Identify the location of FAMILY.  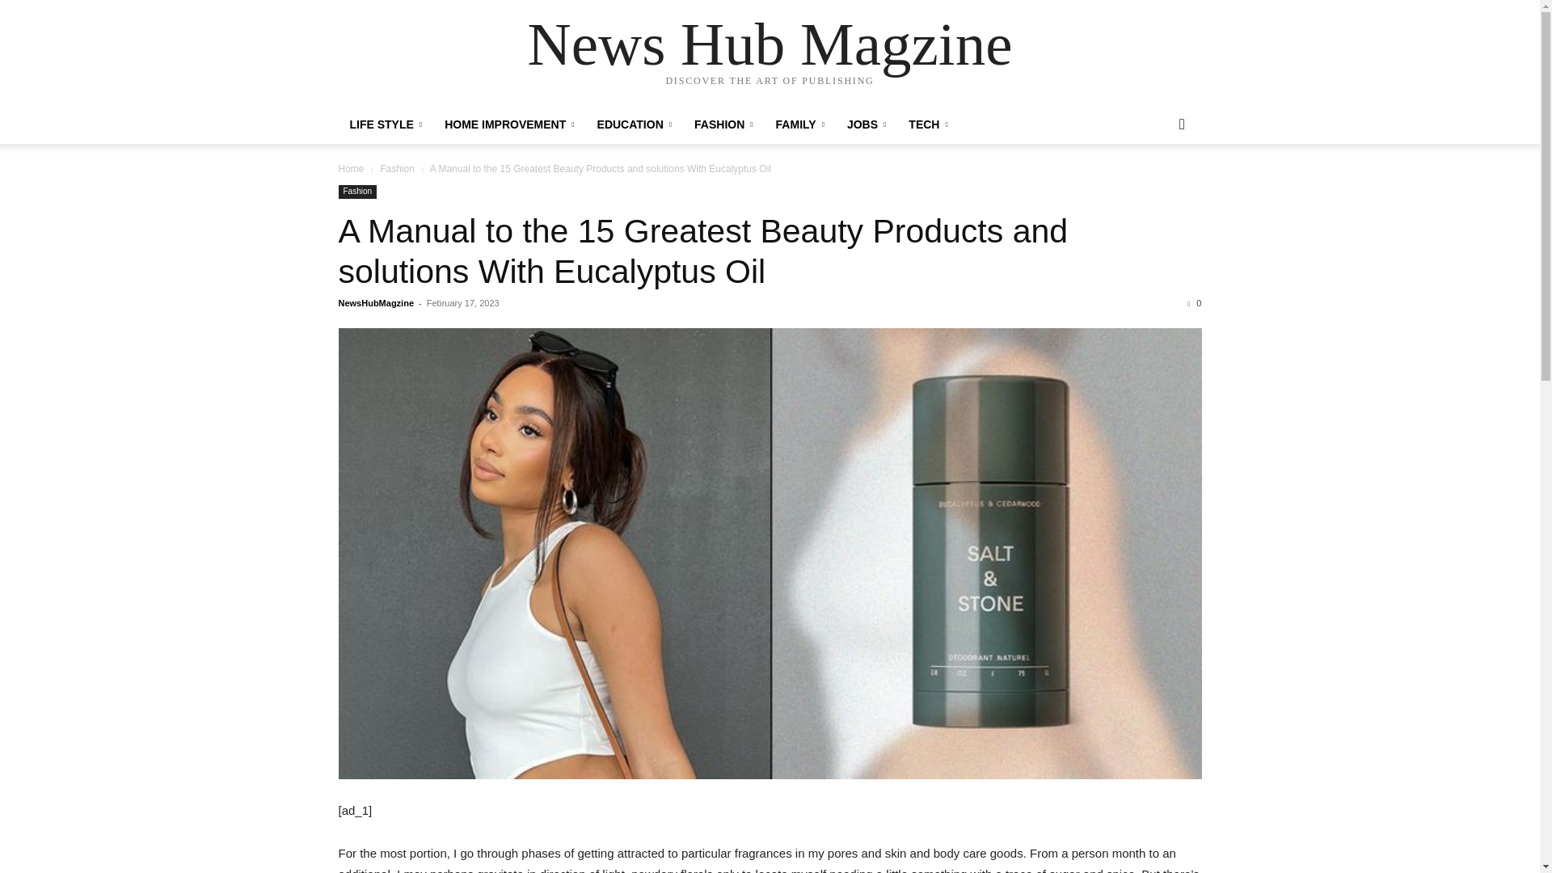
(800, 124).